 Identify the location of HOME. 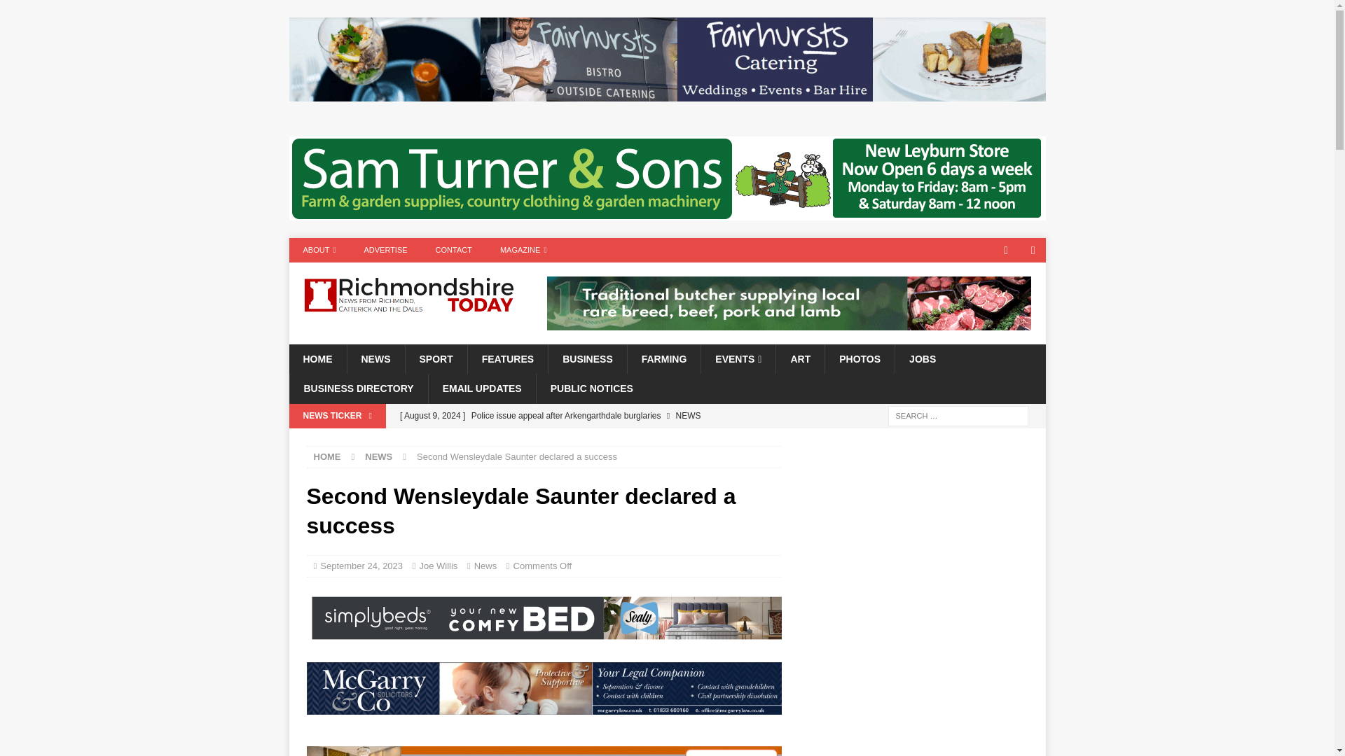
(317, 358).